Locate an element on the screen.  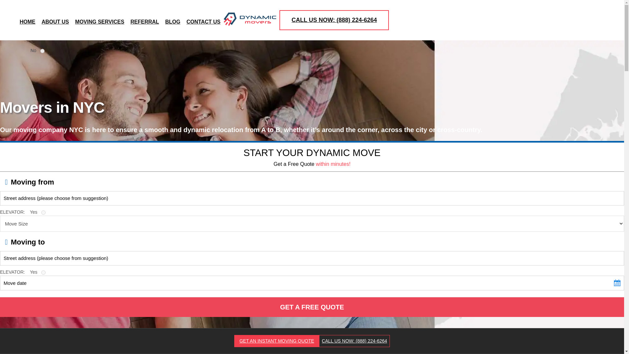
HOME is located at coordinates (27, 20).